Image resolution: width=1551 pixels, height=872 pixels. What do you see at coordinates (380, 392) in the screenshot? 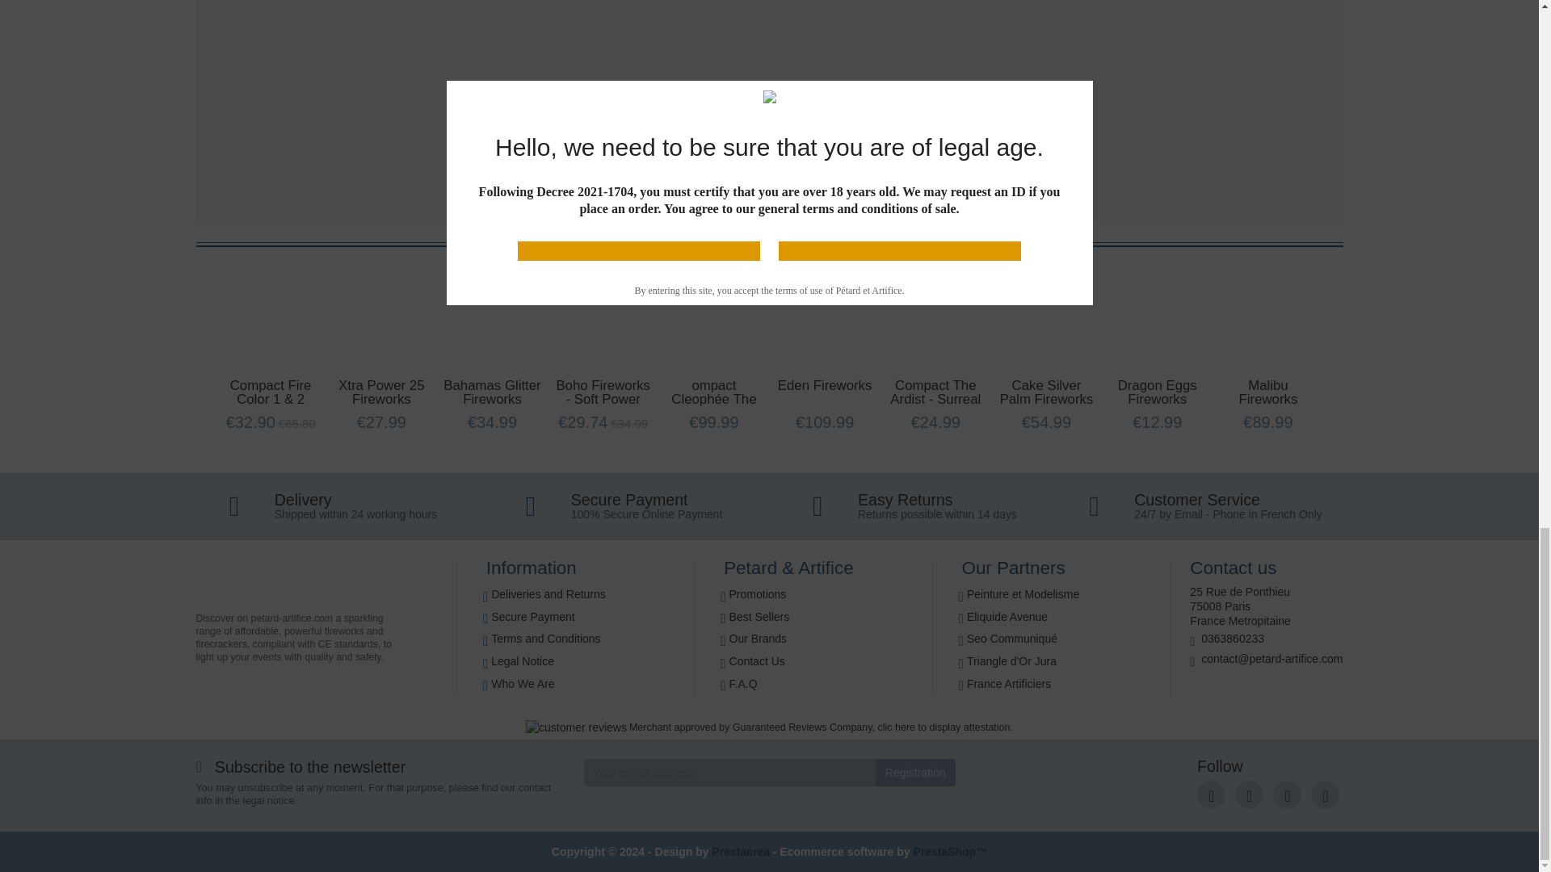
I see `Xtra Power 25 Fireworks` at bounding box center [380, 392].